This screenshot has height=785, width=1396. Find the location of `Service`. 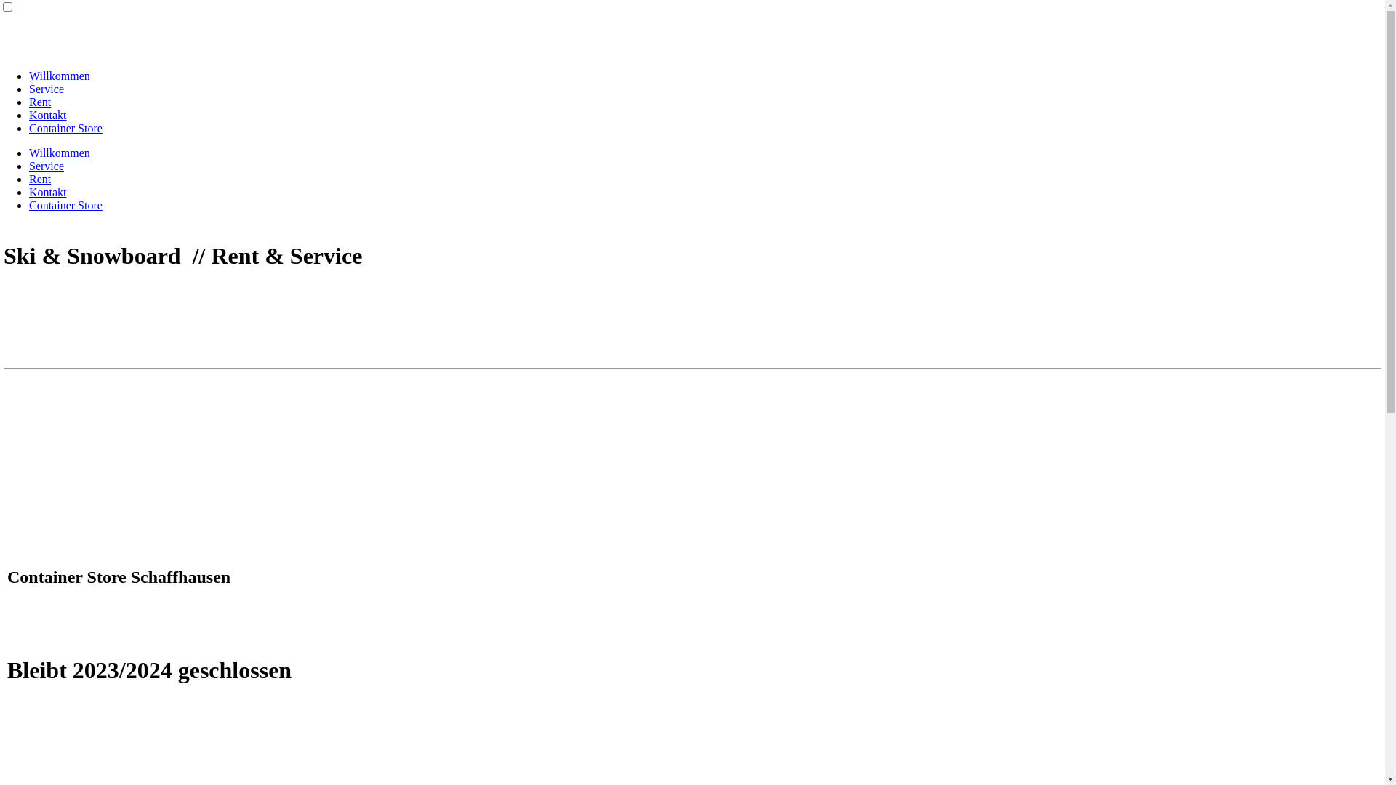

Service is located at coordinates (47, 166).